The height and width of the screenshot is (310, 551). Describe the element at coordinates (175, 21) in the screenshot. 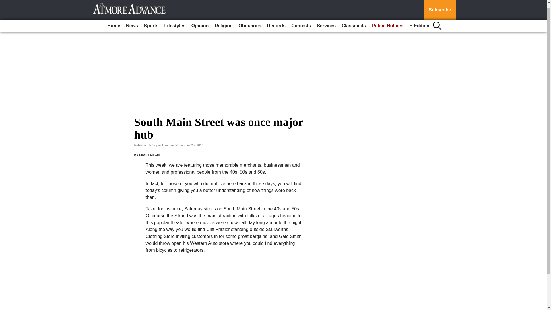

I see `Lifestyles` at that location.